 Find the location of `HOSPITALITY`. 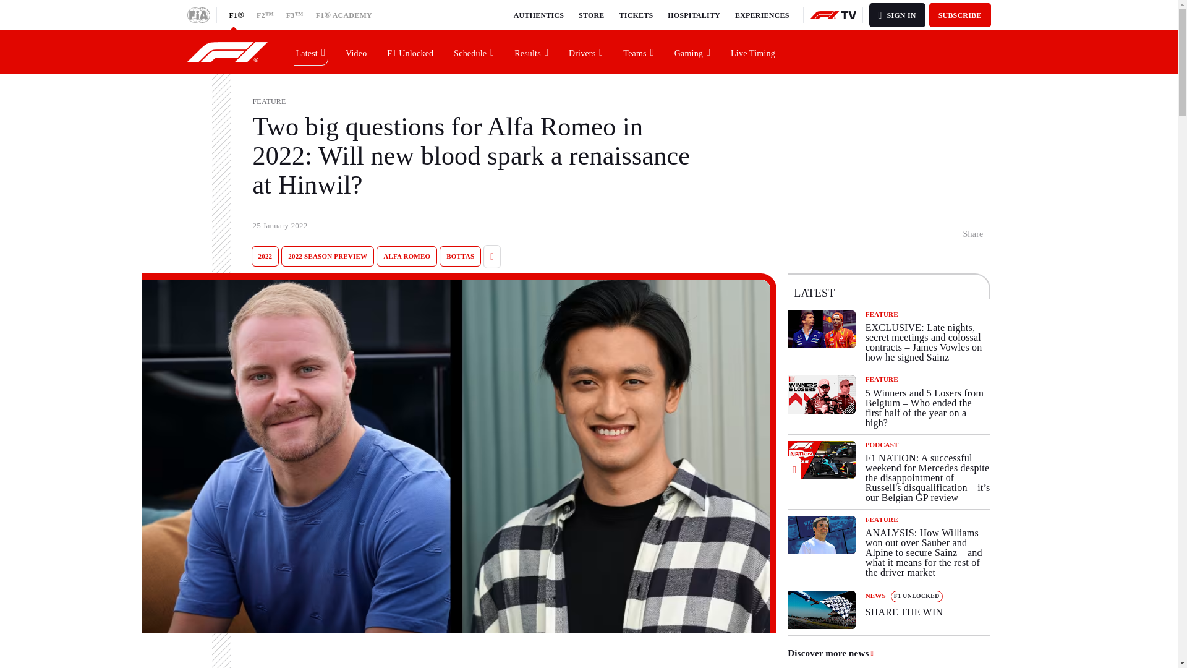

HOSPITALITY is located at coordinates (694, 15).